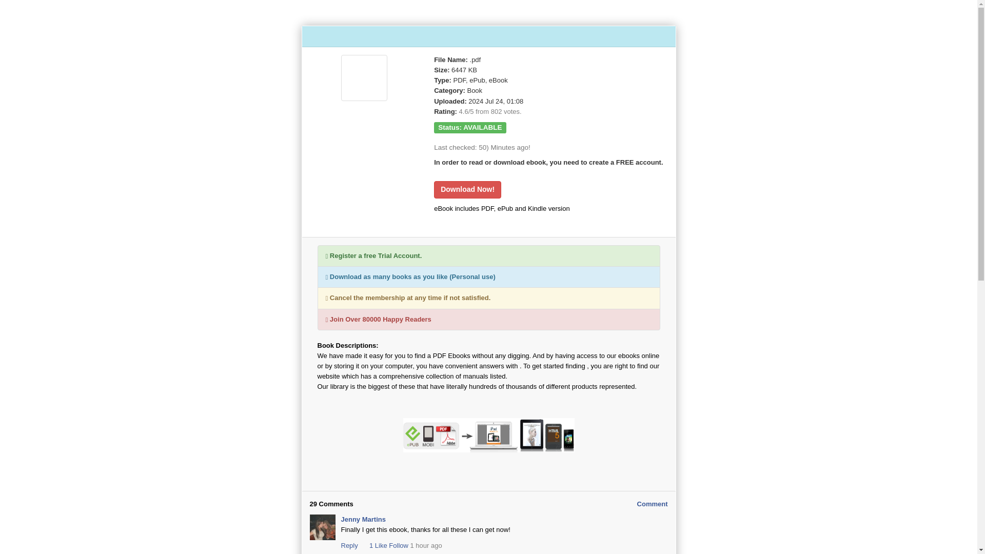 Image resolution: width=985 pixels, height=554 pixels. Describe the element at coordinates (488, 319) in the screenshot. I see `Join Over 80000 Happy Readers` at that location.